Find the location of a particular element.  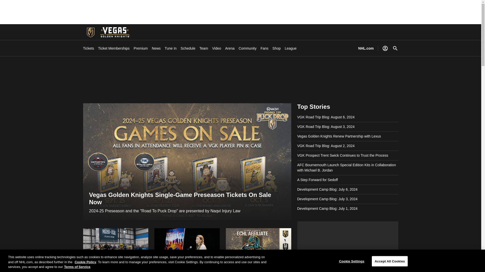

Tune In is located at coordinates (171, 48).